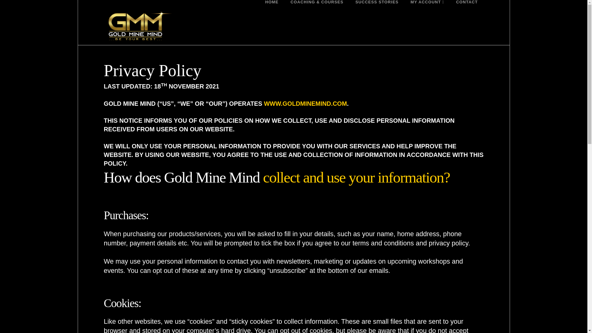 This screenshot has height=333, width=592. I want to click on MY ACCOUNT, so click(427, 14).